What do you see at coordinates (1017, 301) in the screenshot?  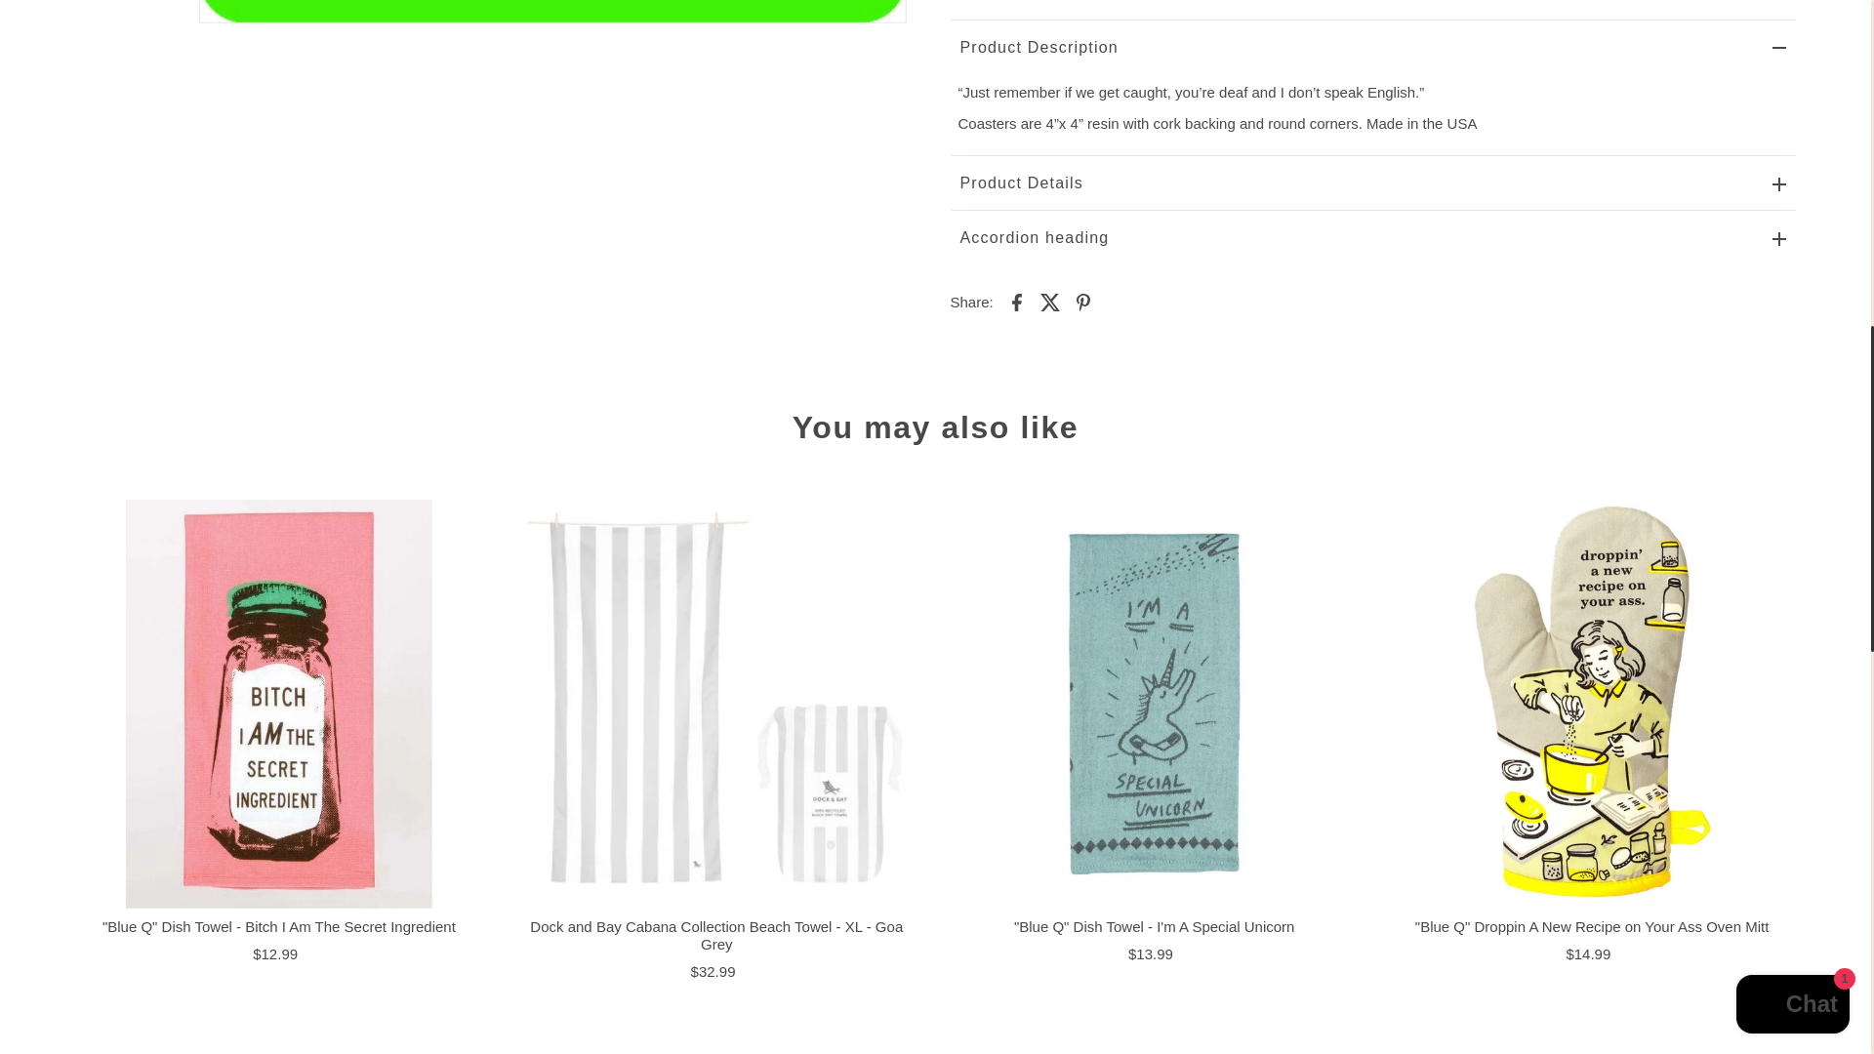 I see `Share on Facebook` at bounding box center [1017, 301].